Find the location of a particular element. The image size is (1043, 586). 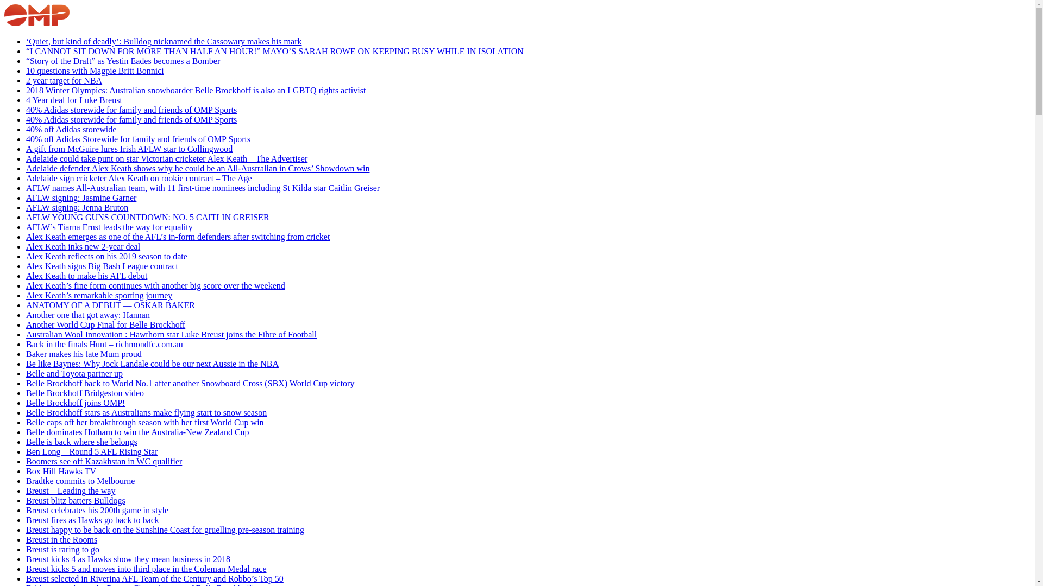

Belle dominates Hotham to win the Australia-New Zealand Cup is located at coordinates (138, 432).